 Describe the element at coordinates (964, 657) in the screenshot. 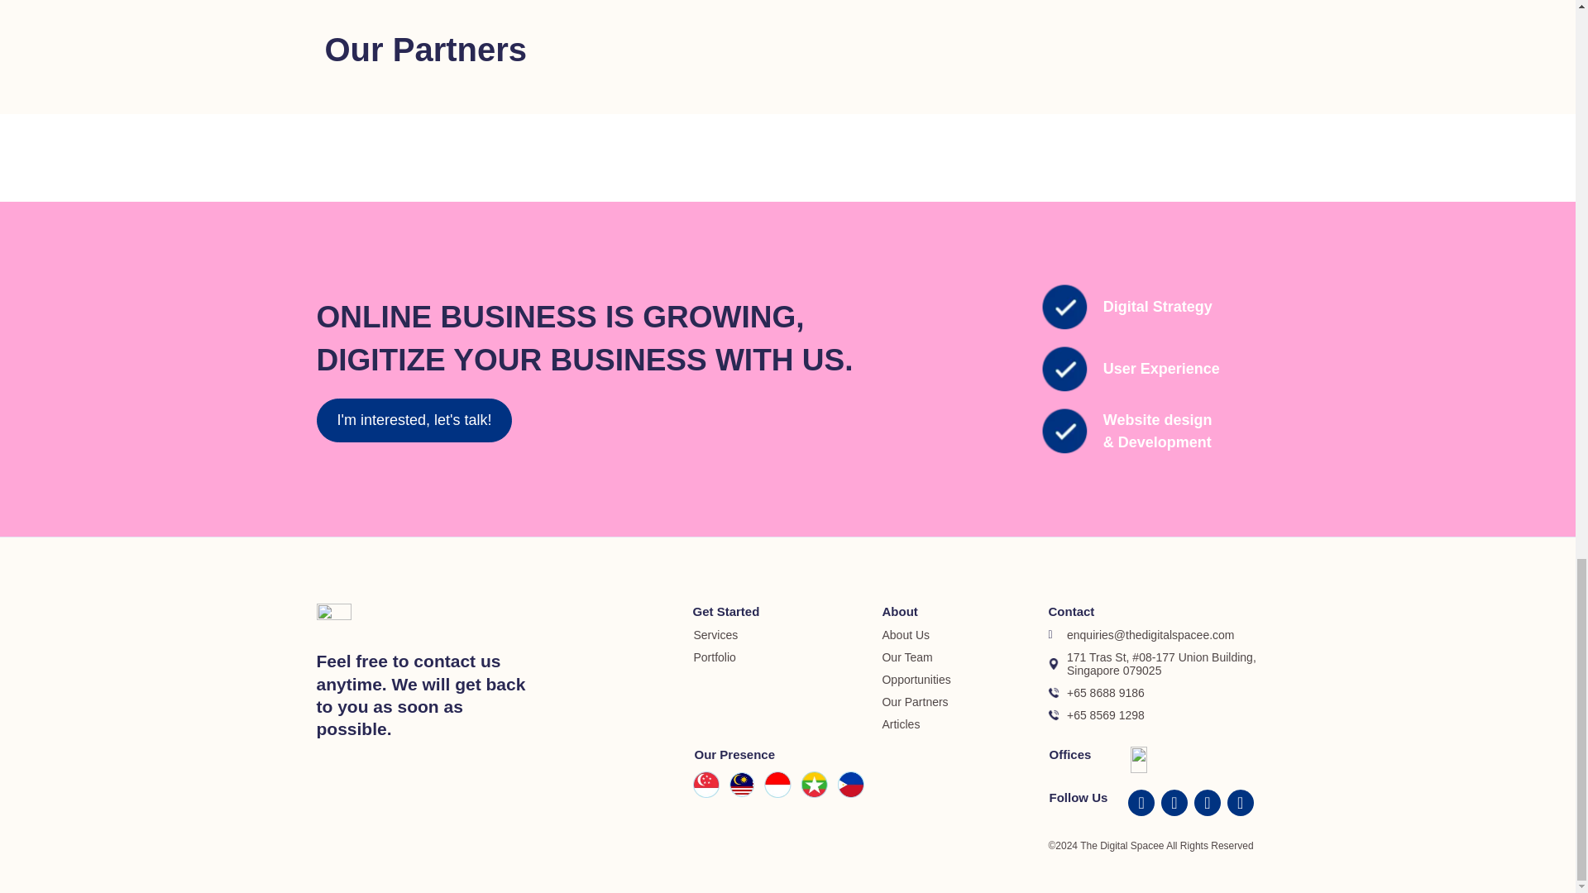

I see `Our Team` at that location.